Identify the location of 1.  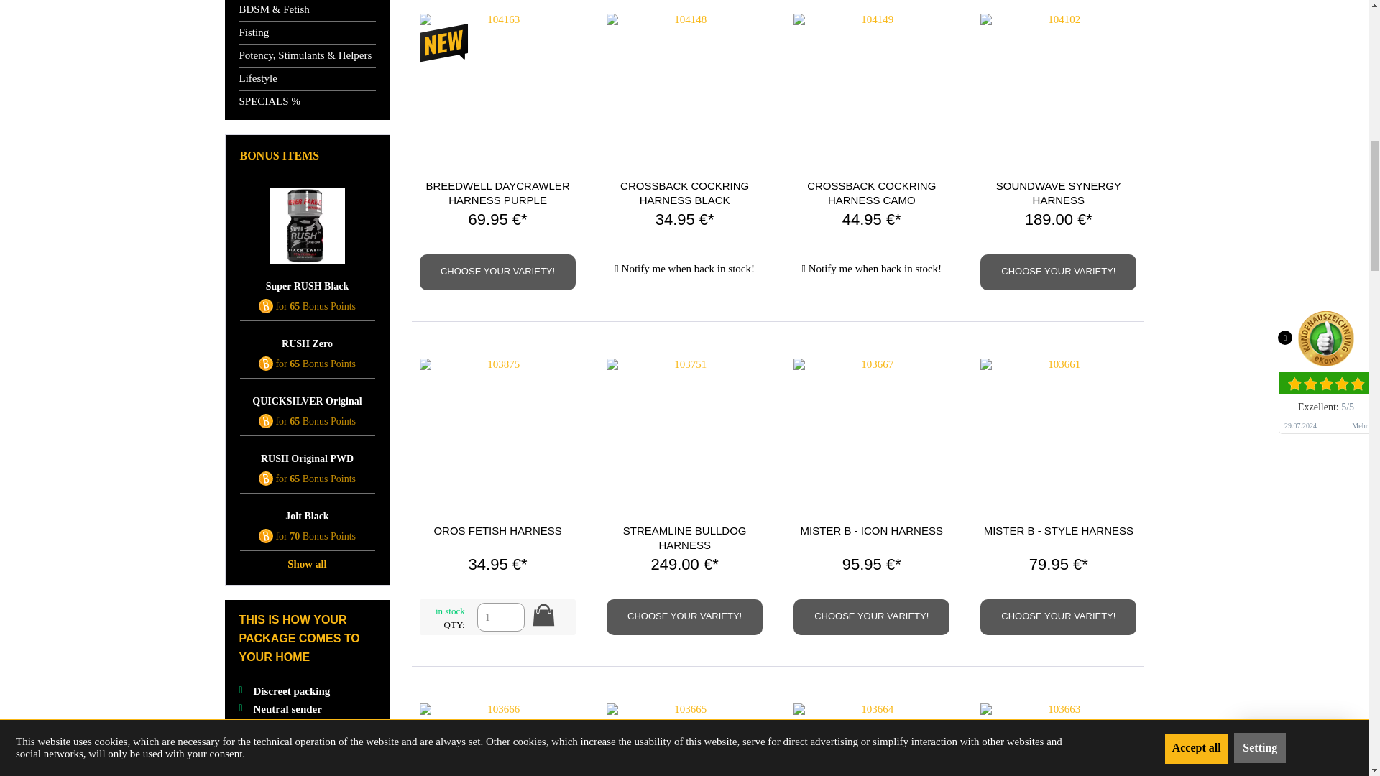
(500, 617).